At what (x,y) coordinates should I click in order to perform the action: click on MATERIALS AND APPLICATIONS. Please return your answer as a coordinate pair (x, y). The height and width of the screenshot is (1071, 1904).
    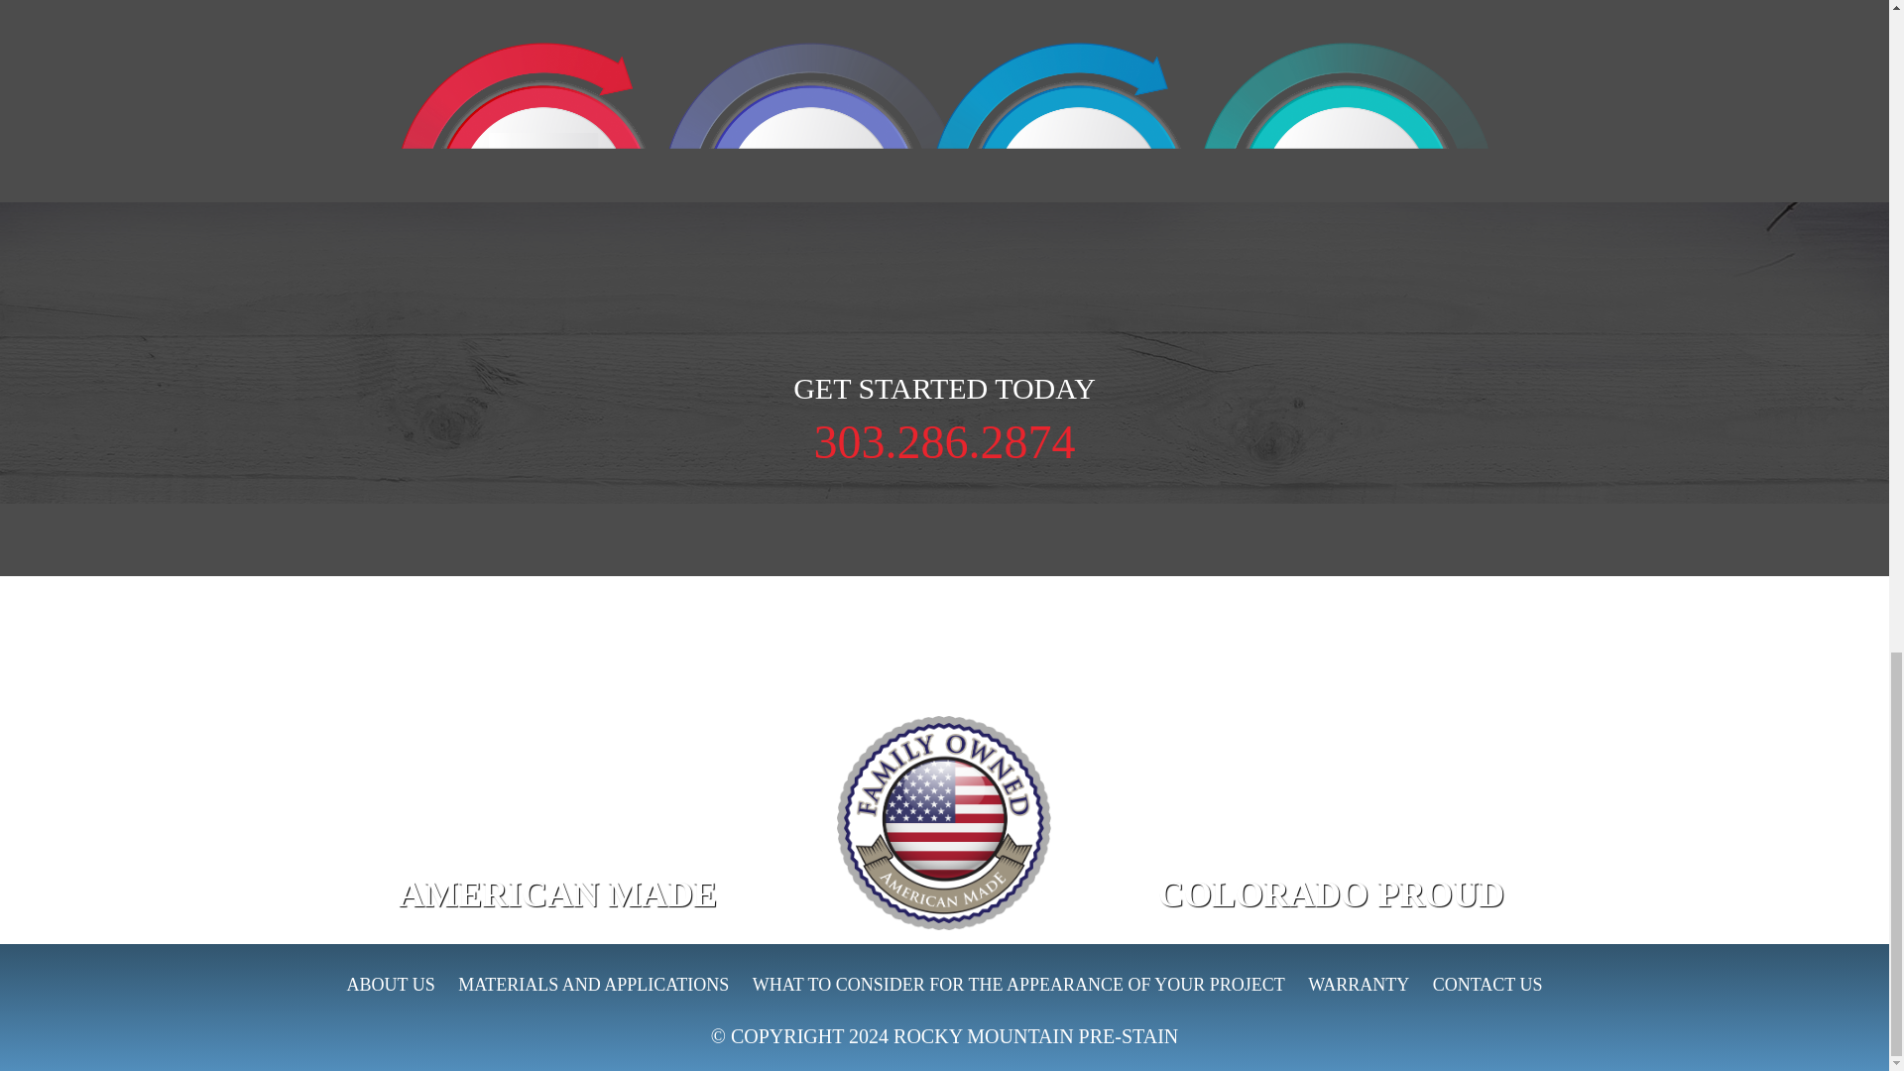
    Looking at the image, I should click on (593, 985).